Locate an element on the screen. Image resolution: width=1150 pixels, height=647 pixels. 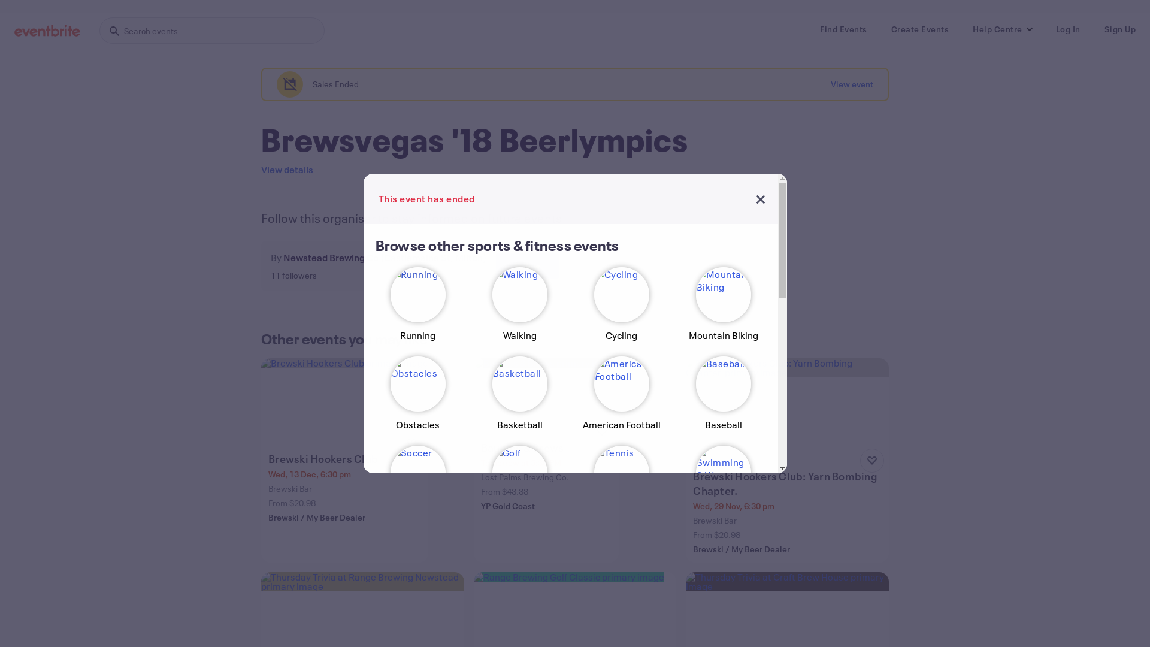
Tennis is located at coordinates (621, 495).